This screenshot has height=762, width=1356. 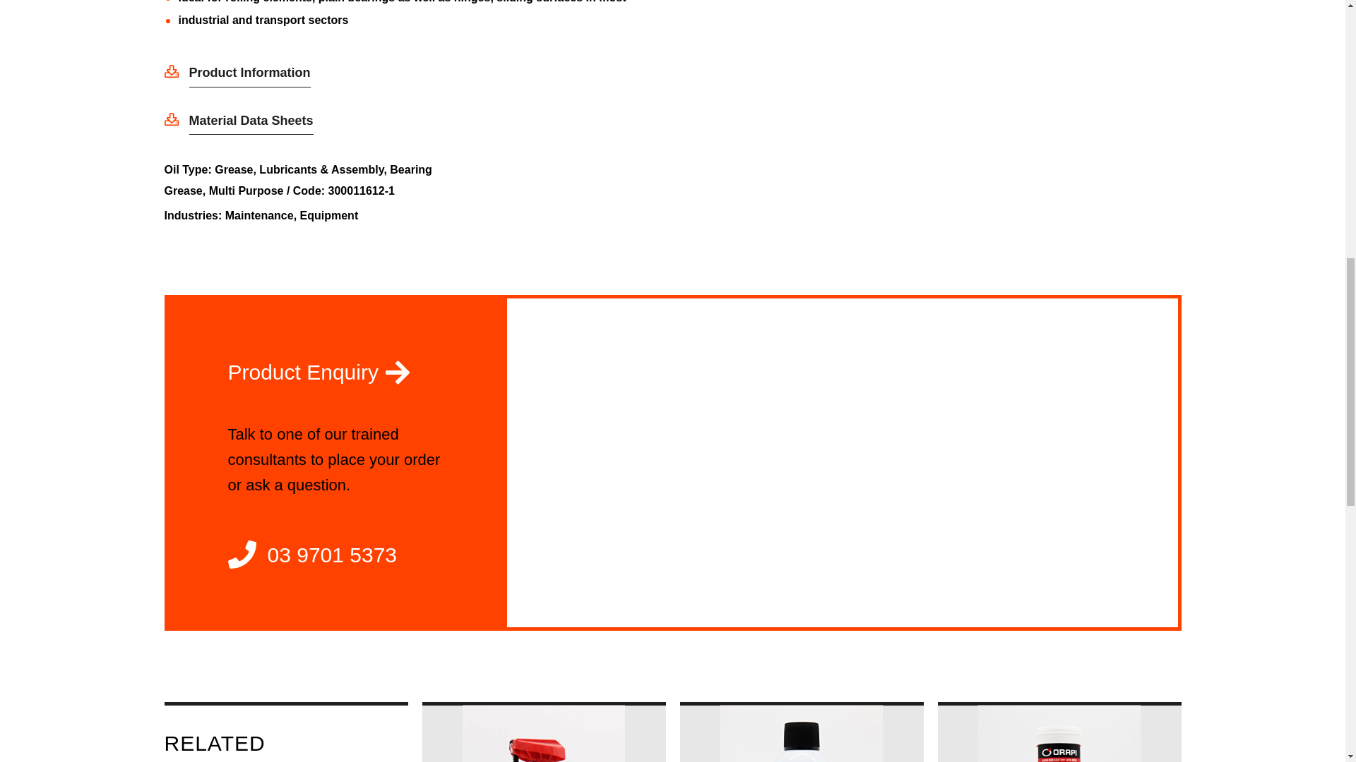 What do you see at coordinates (336, 555) in the screenshot?
I see `03 9701 5373` at bounding box center [336, 555].